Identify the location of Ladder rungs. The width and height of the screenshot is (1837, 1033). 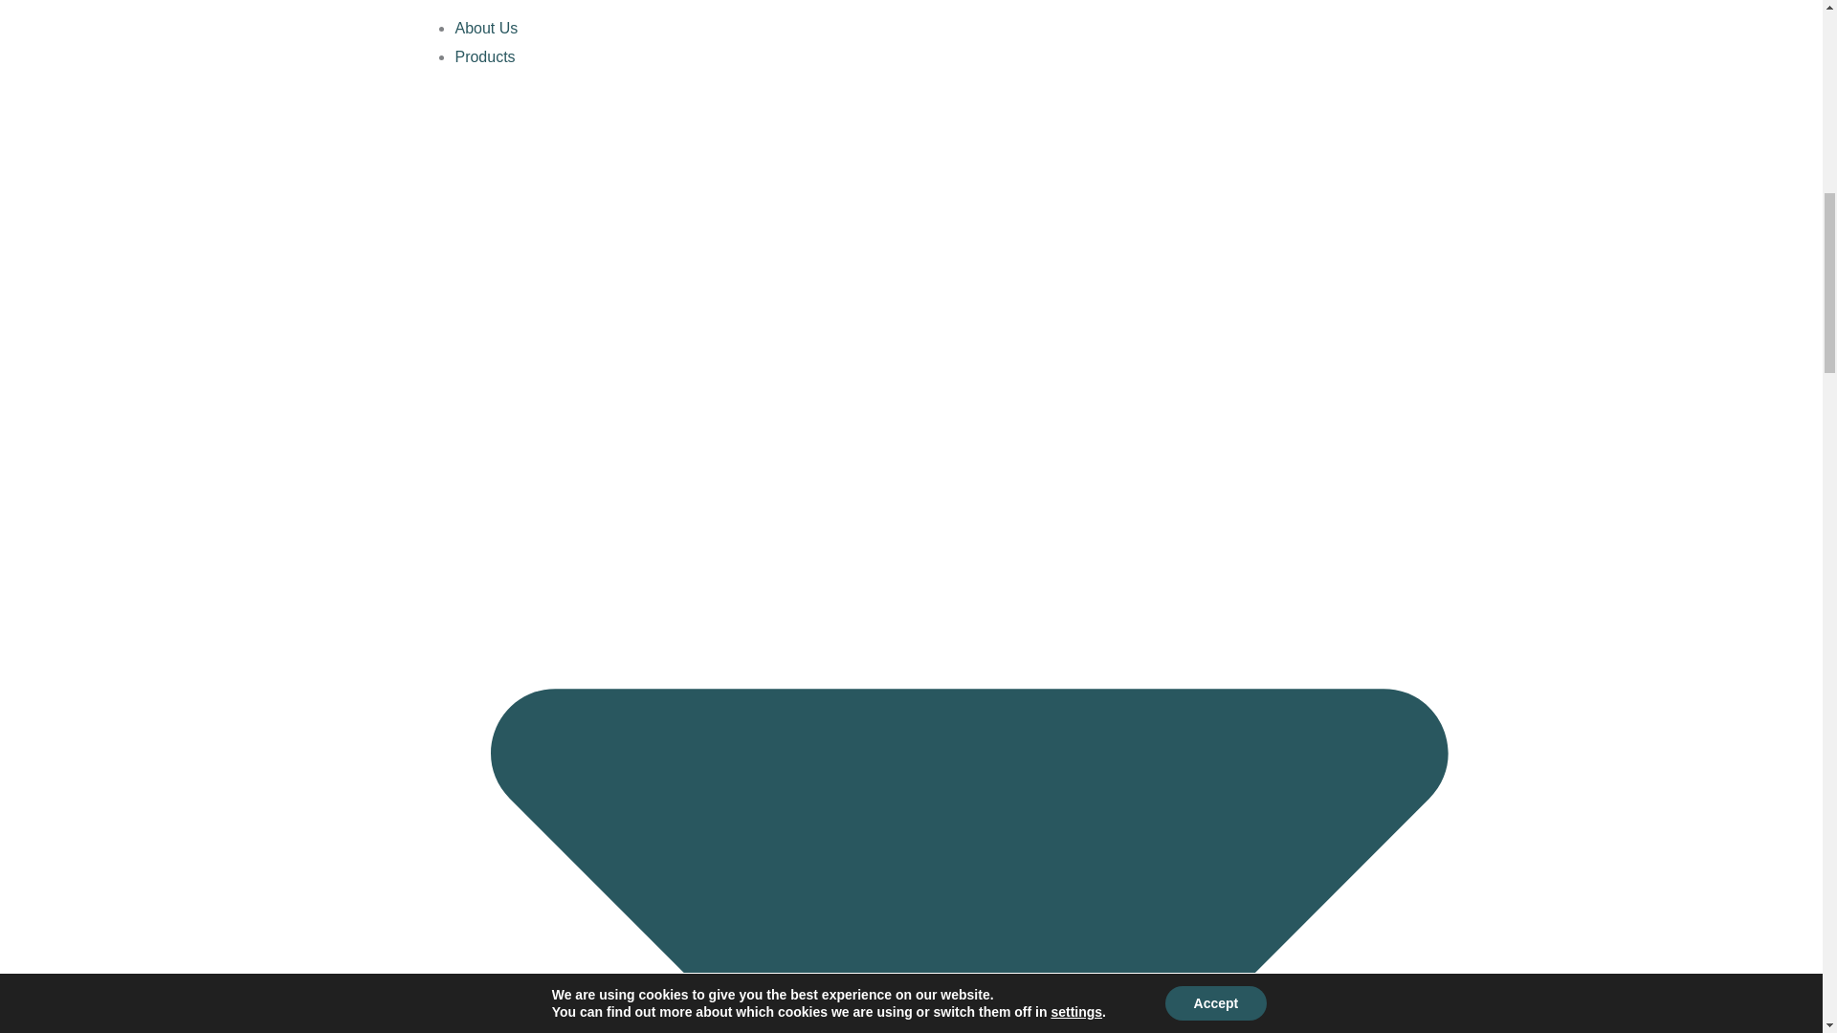
(532, 807).